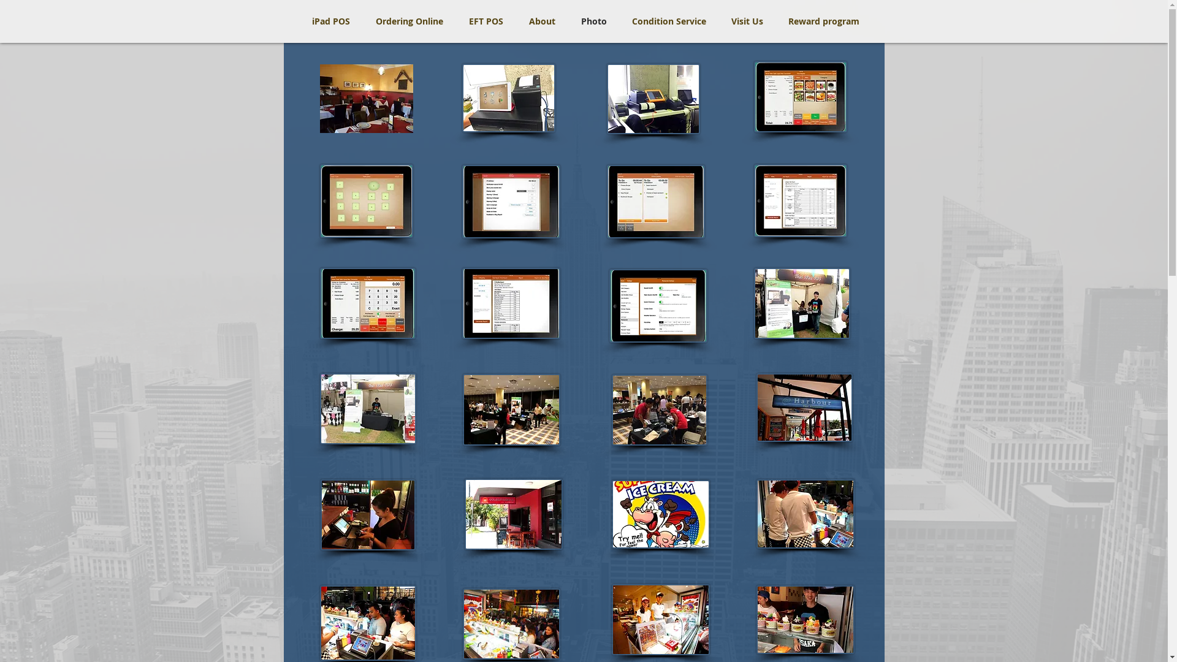 This screenshot has height=662, width=1177. Describe the element at coordinates (653, 99) in the screenshot. I see `3.jpg` at that location.